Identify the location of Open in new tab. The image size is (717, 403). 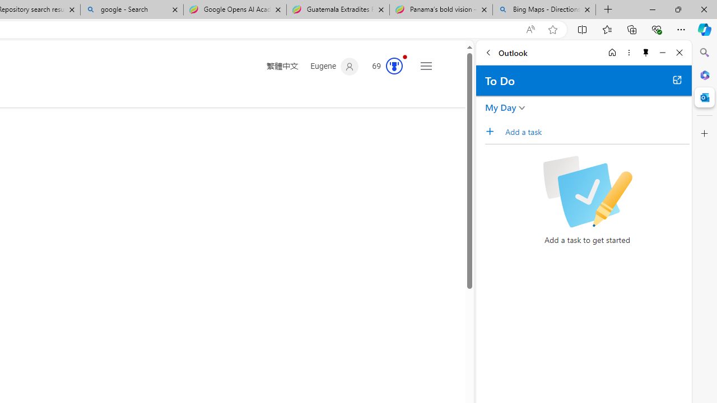
(677, 79).